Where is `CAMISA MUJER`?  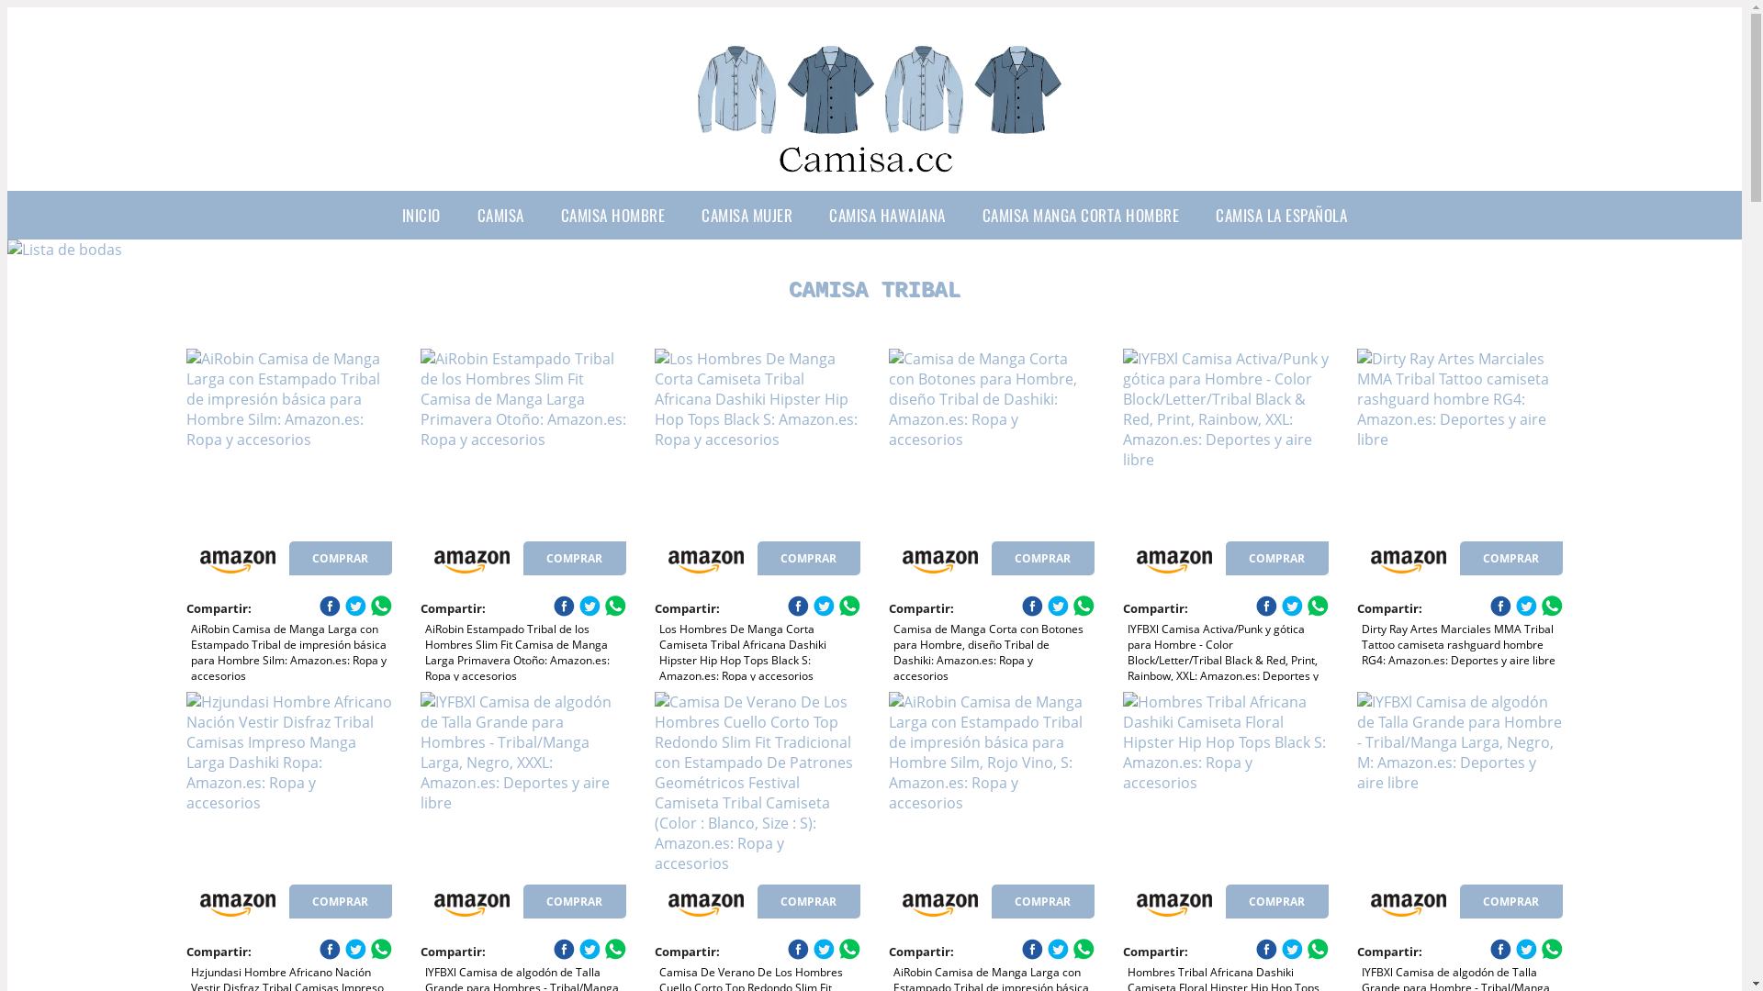
CAMISA MUJER is located at coordinates (747, 215).